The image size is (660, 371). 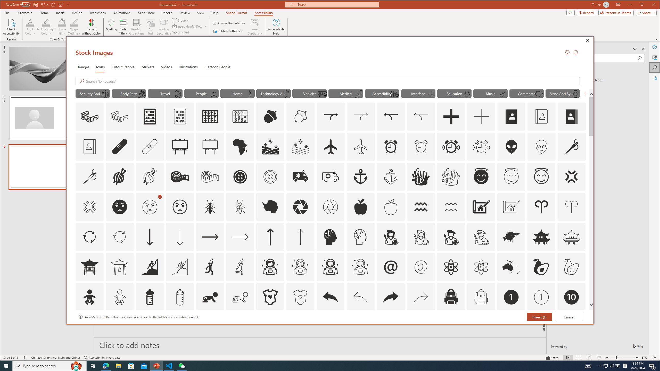 I want to click on AutomationID: Icons_Aspiration1_M, so click(x=240, y=267).